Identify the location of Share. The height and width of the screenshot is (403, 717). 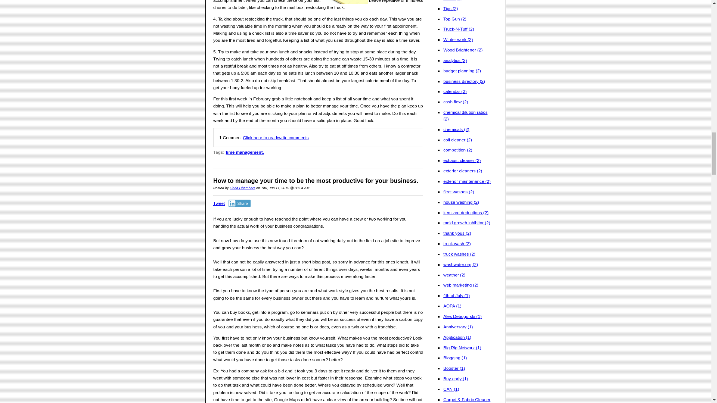
(239, 203).